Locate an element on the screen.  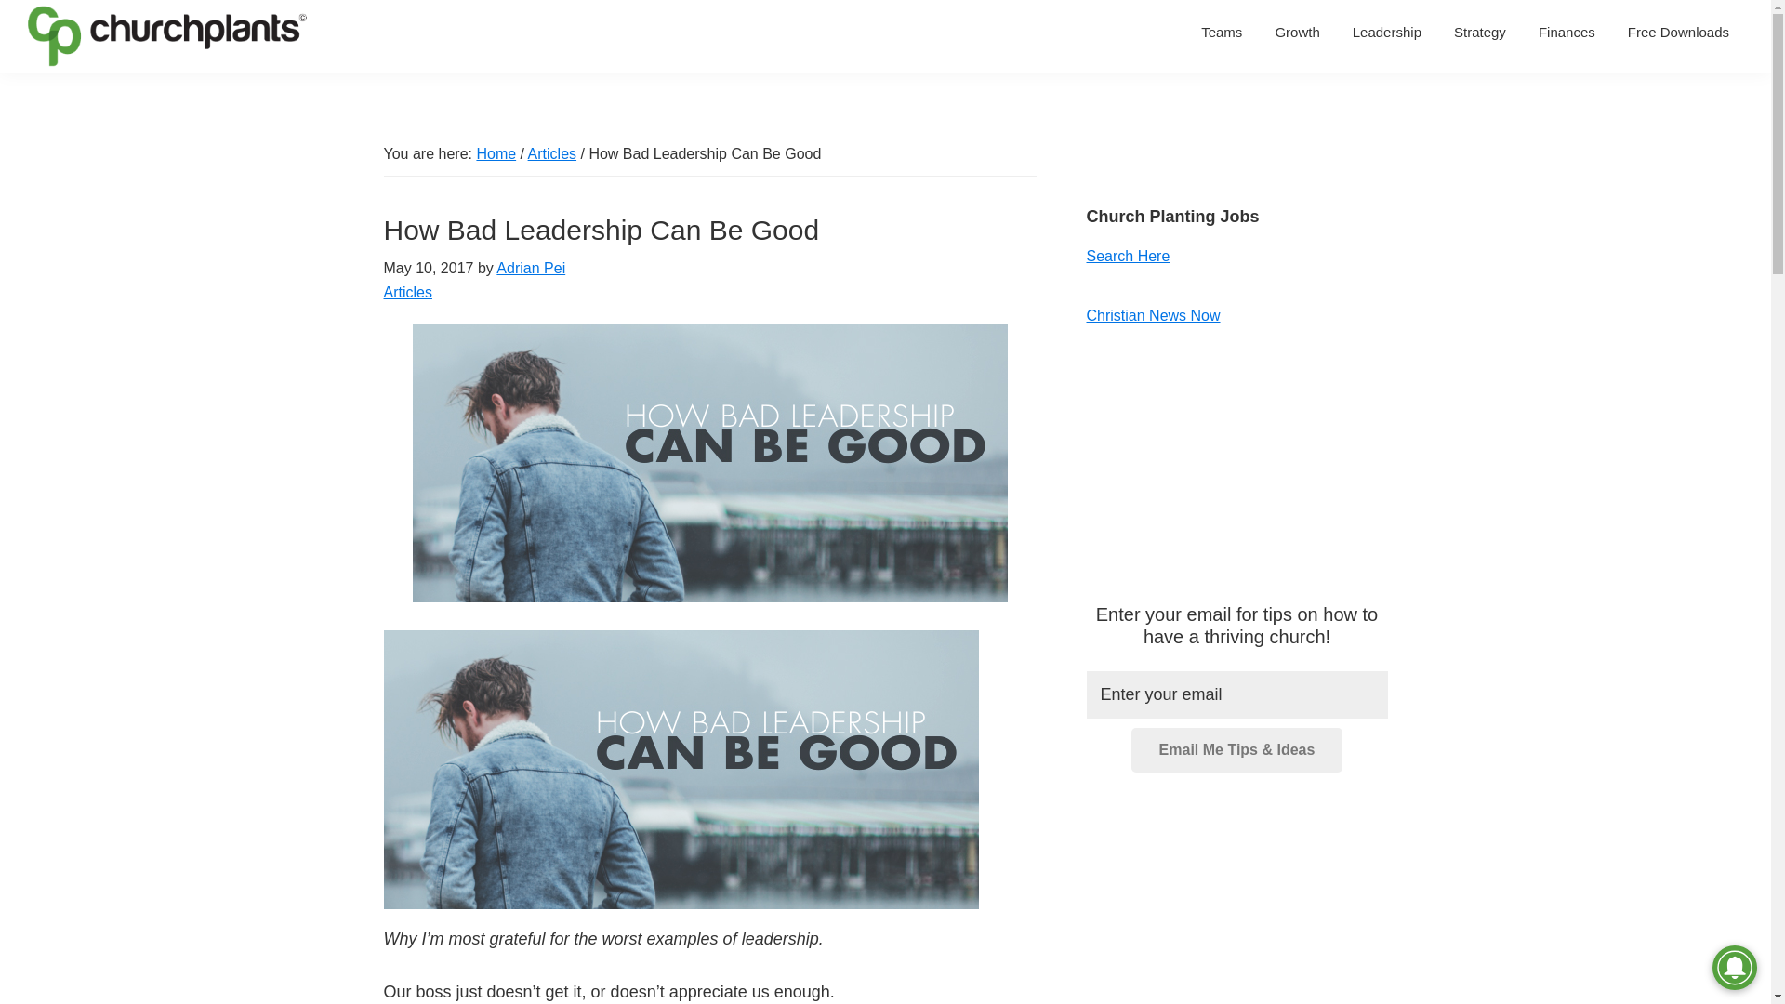
Church Plant Growth is located at coordinates (1296, 32).